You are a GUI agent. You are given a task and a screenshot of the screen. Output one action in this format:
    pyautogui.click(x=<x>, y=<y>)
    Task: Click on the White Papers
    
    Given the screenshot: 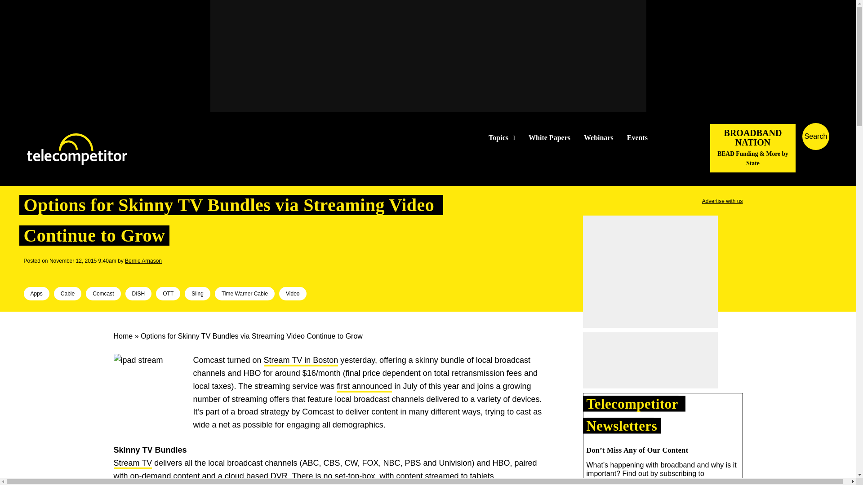 What is the action you would take?
    pyautogui.click(x=549, y=138)
    